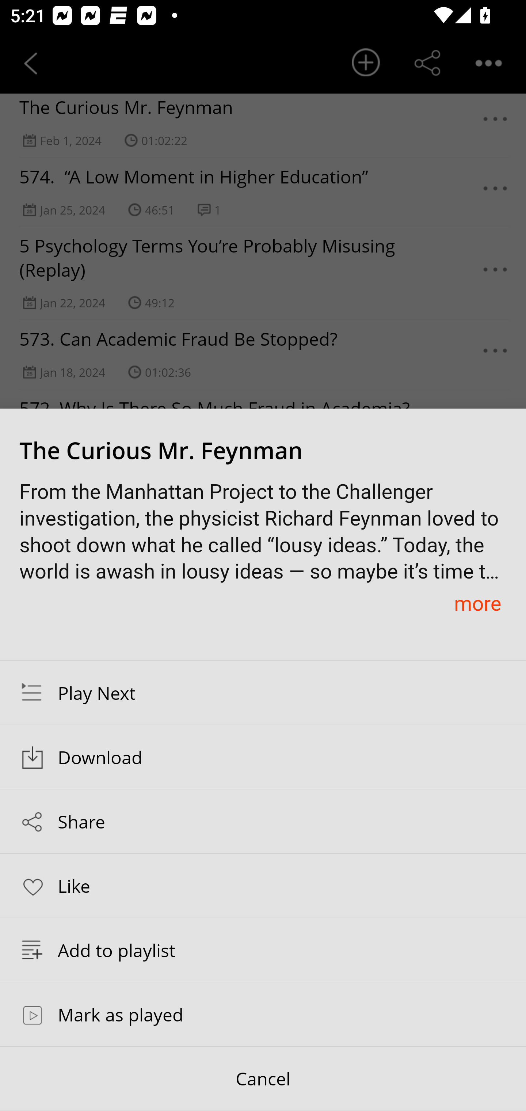 This screenshot has width=526, height=1111. Describe the element at coordinates (263, 757) in the screenshot. I see `Download` at that location.